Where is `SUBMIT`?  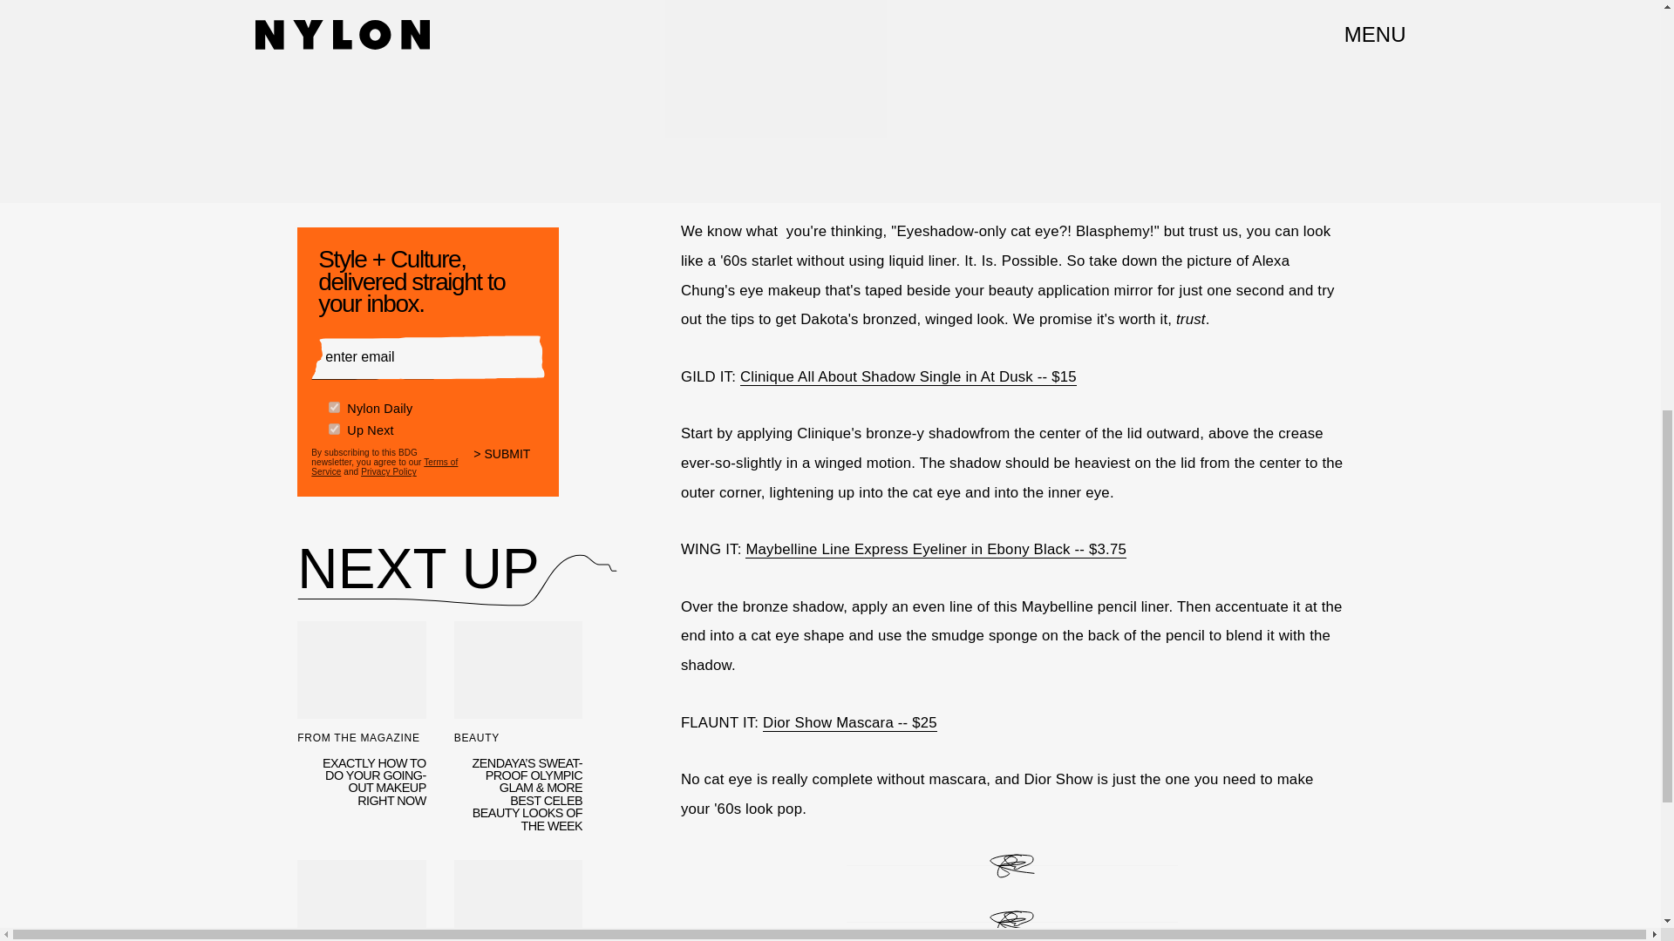 SUBMIT is located at coordinates (509, 465).